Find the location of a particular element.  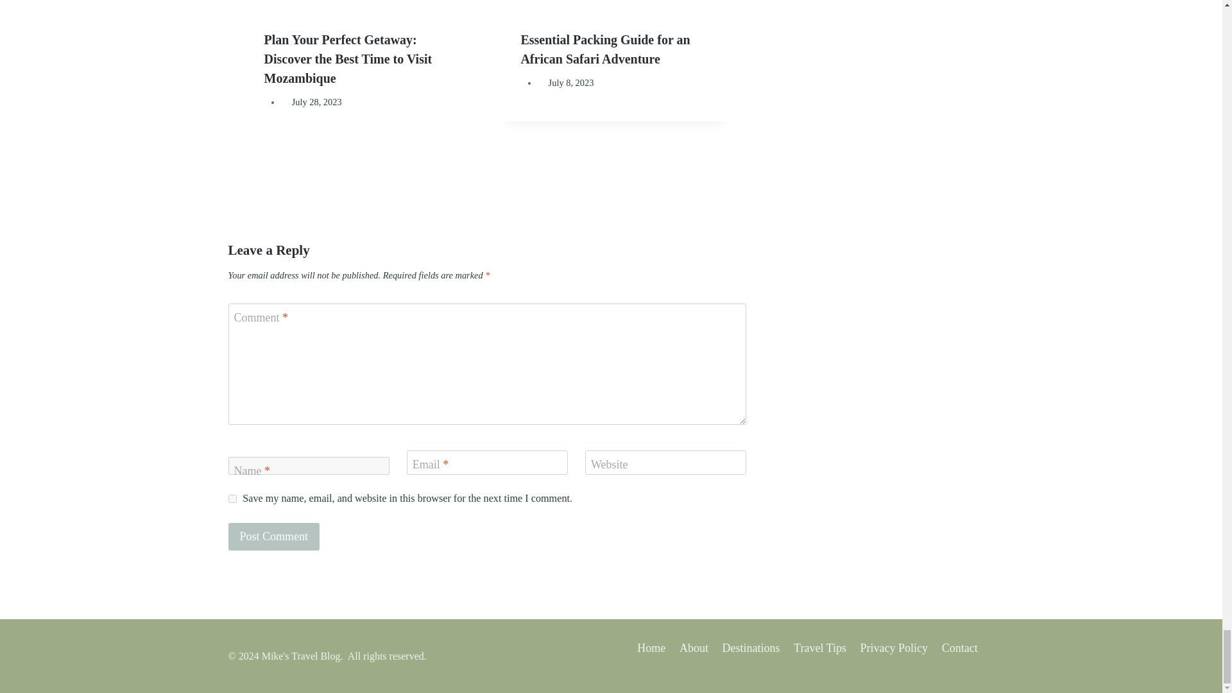

yes is located at coordinates (232, 499).